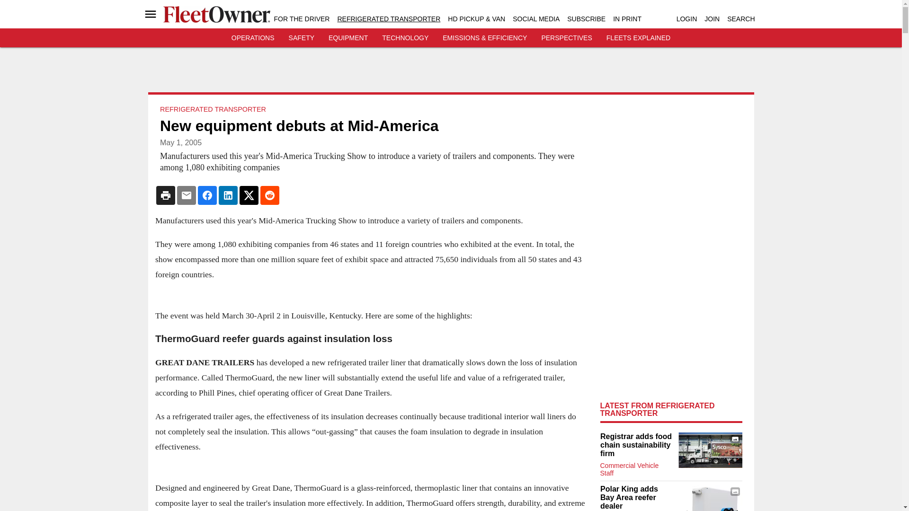 The image size is (909, 511). I want to click on LOGIN, so click(686, 19).